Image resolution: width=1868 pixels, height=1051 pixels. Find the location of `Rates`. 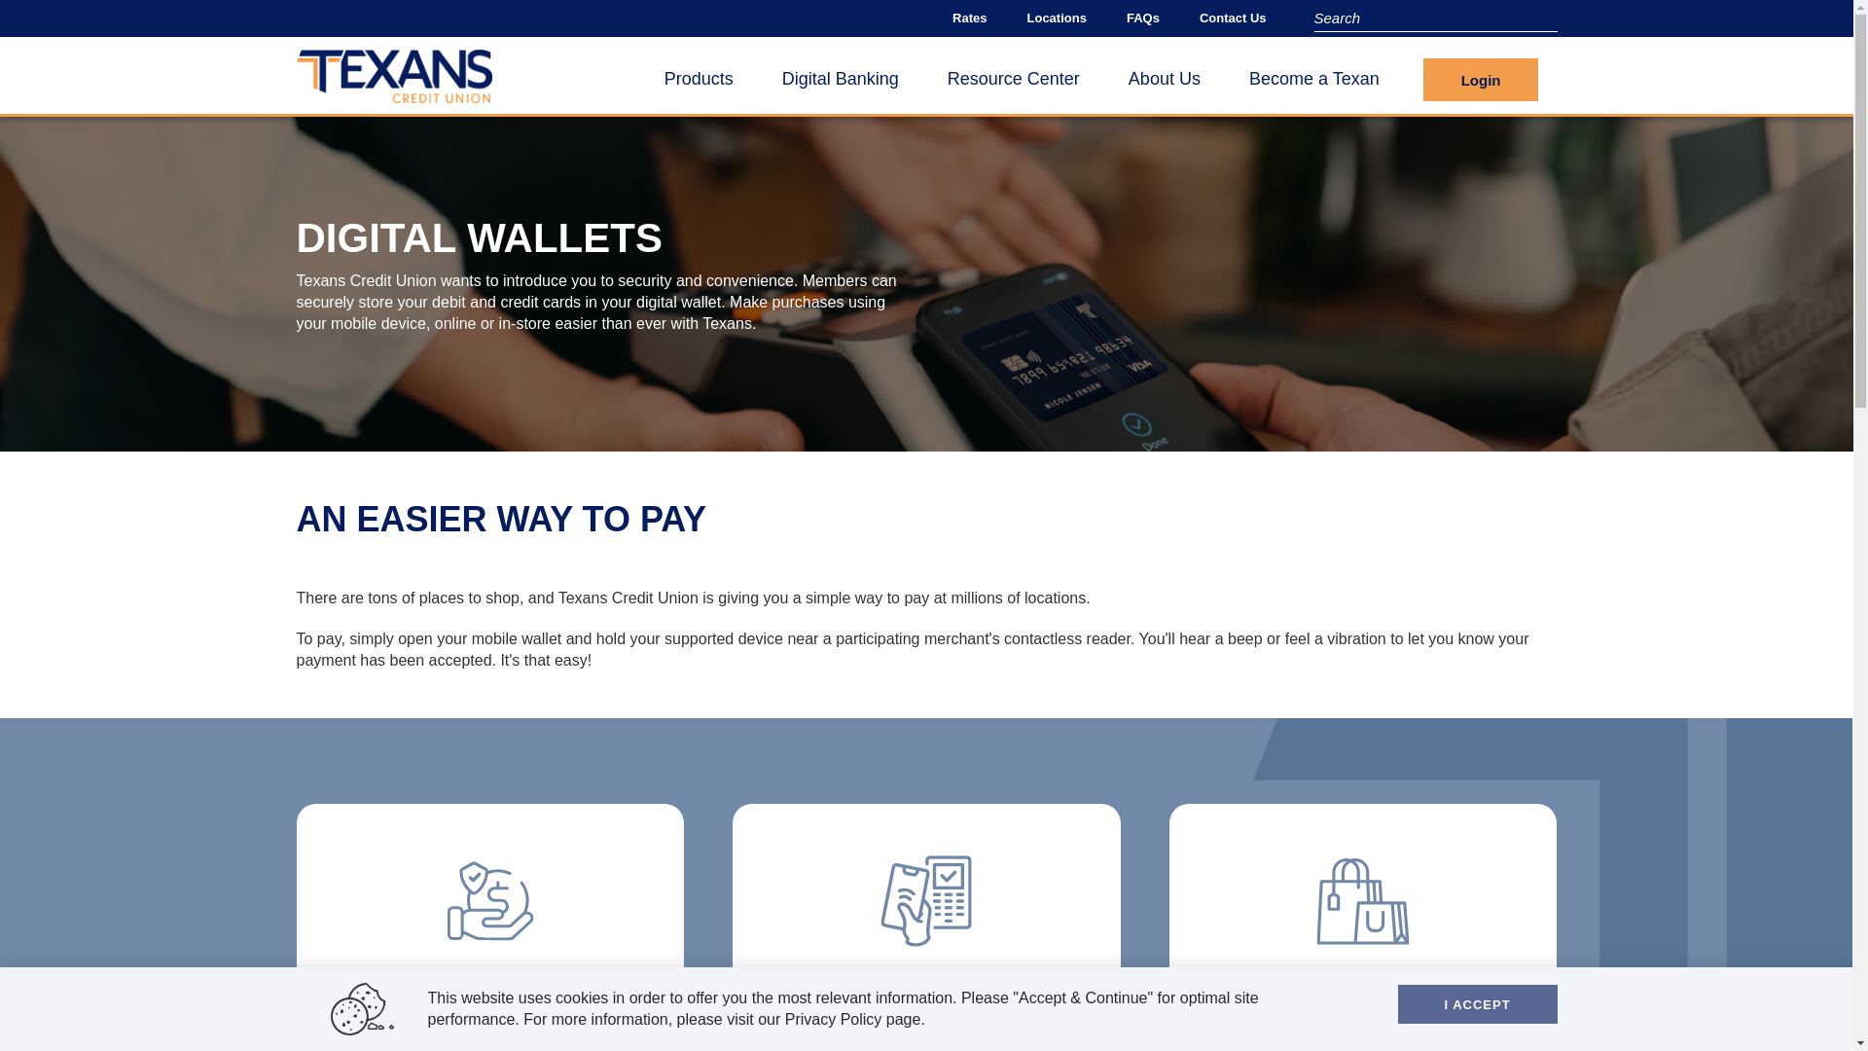

Rates is located at coordinates (979, 18).